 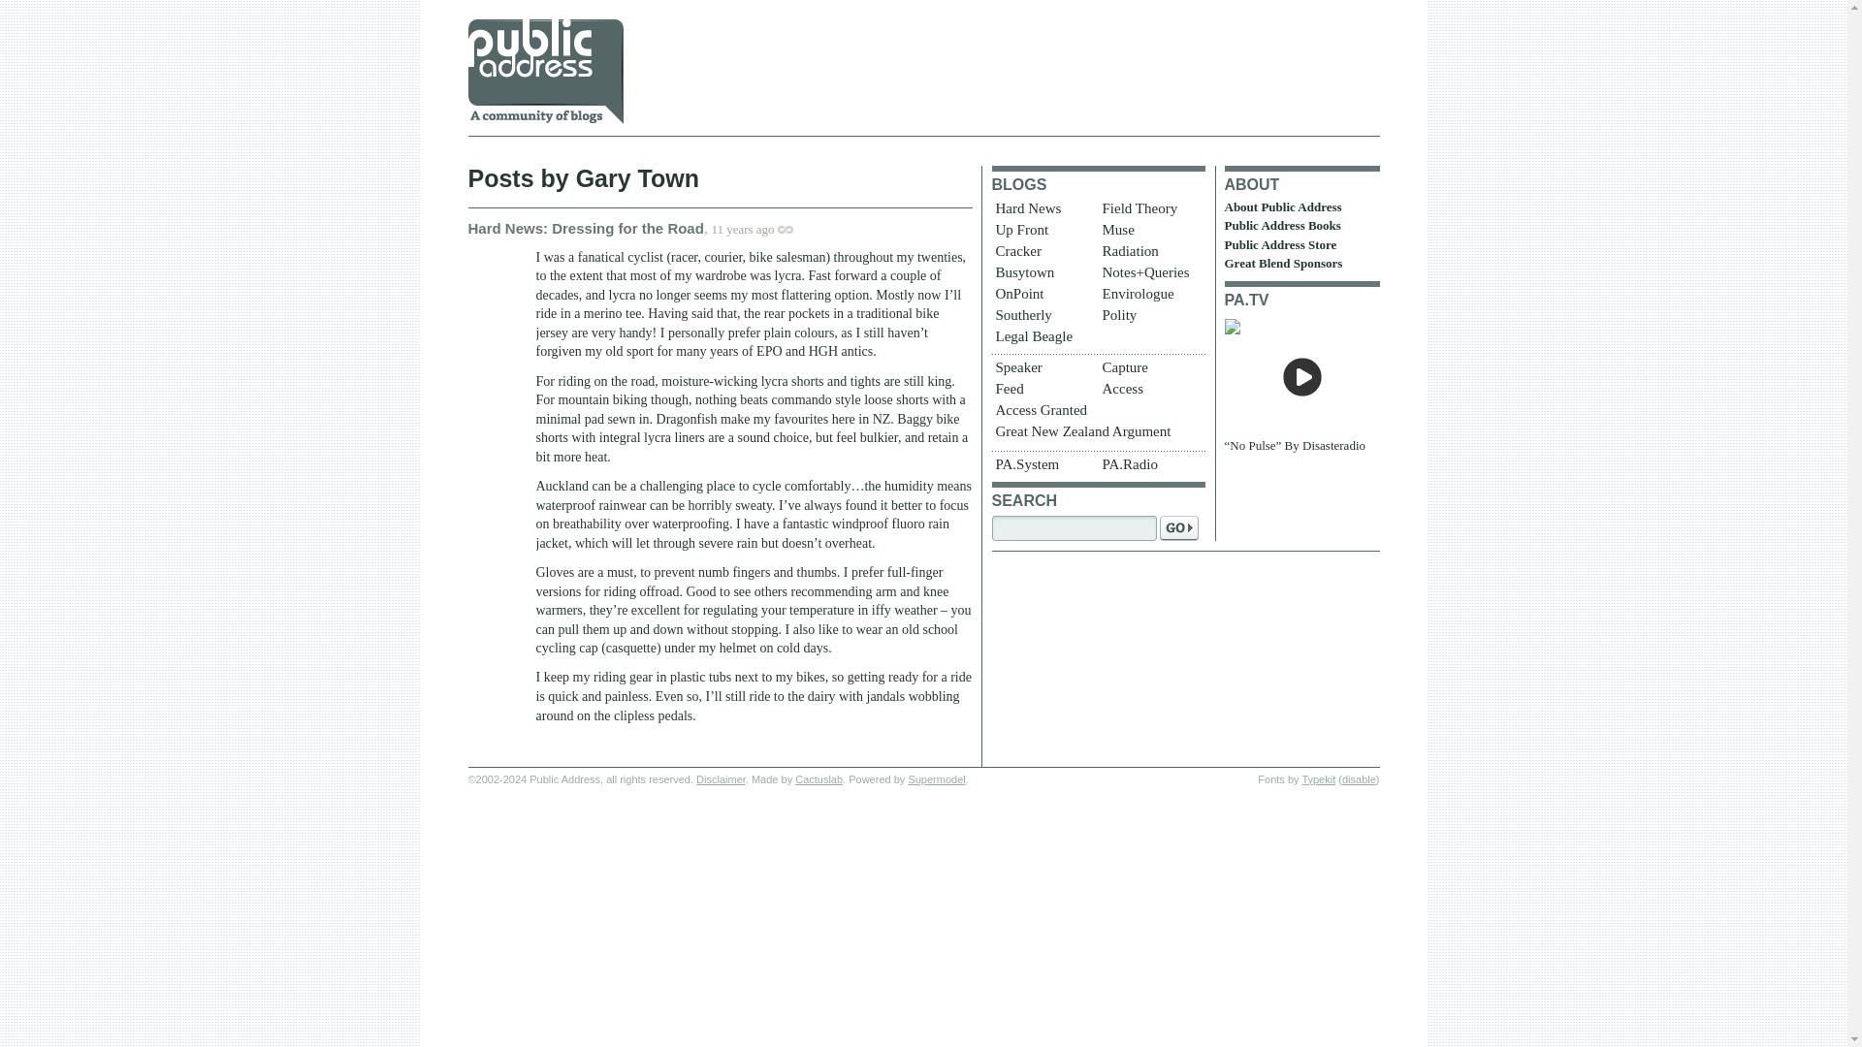 What do you see at coordinates (1042, 231) in the screenshot?
I see `Up Front` at bounding box center [1042, 231].